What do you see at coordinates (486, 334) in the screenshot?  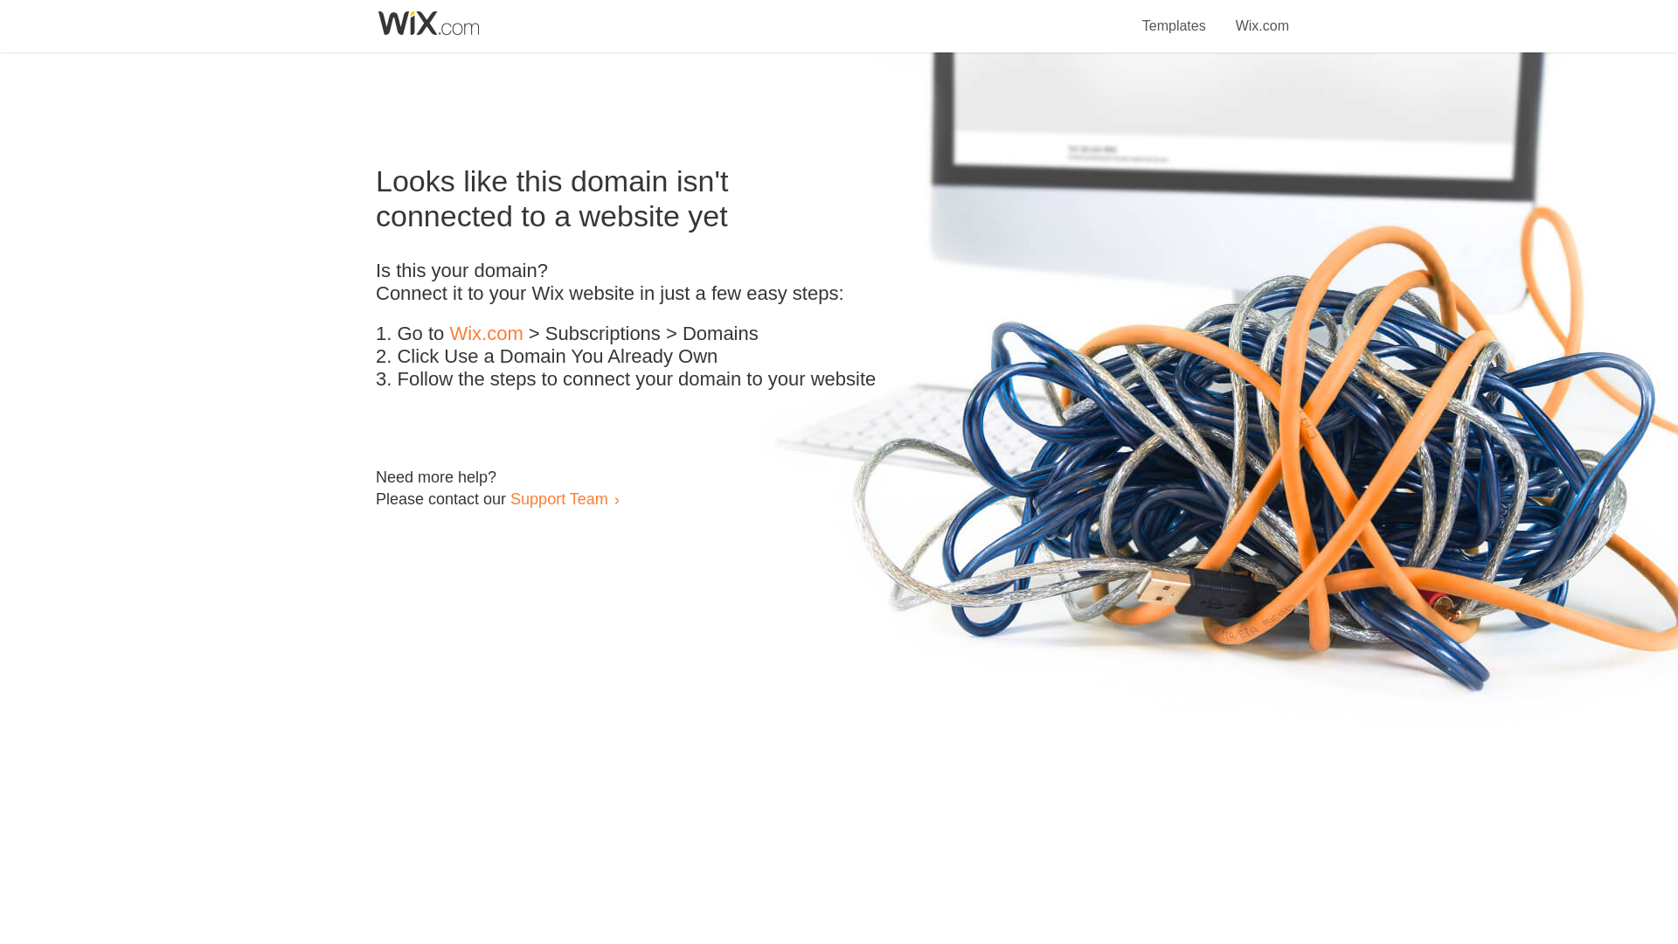 I see `Wix.com` at bounding box center [486, 334].